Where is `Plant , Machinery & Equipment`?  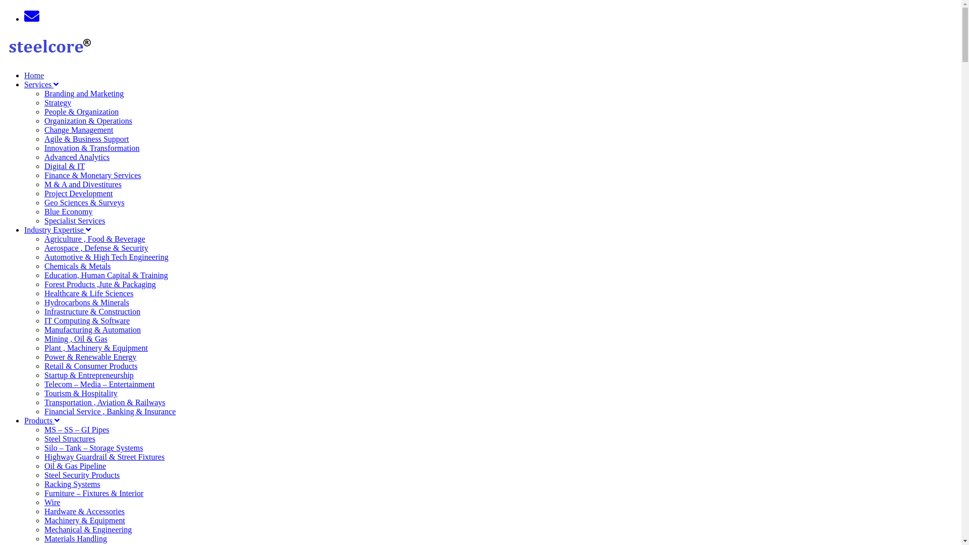
Plant , Machinery & Equipment is located at coordinates (96, 348).